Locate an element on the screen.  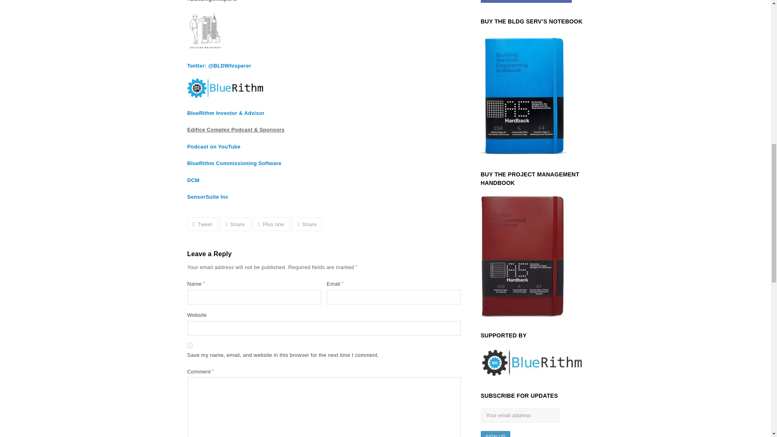
SensorSuite Inc is located at coordinates (208, 197).